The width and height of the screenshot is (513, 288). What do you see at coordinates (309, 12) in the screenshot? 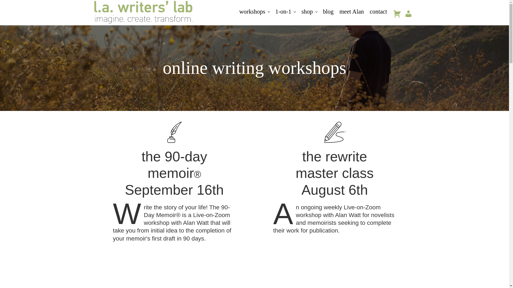
I see `shop` at bounding box center [309, 12].